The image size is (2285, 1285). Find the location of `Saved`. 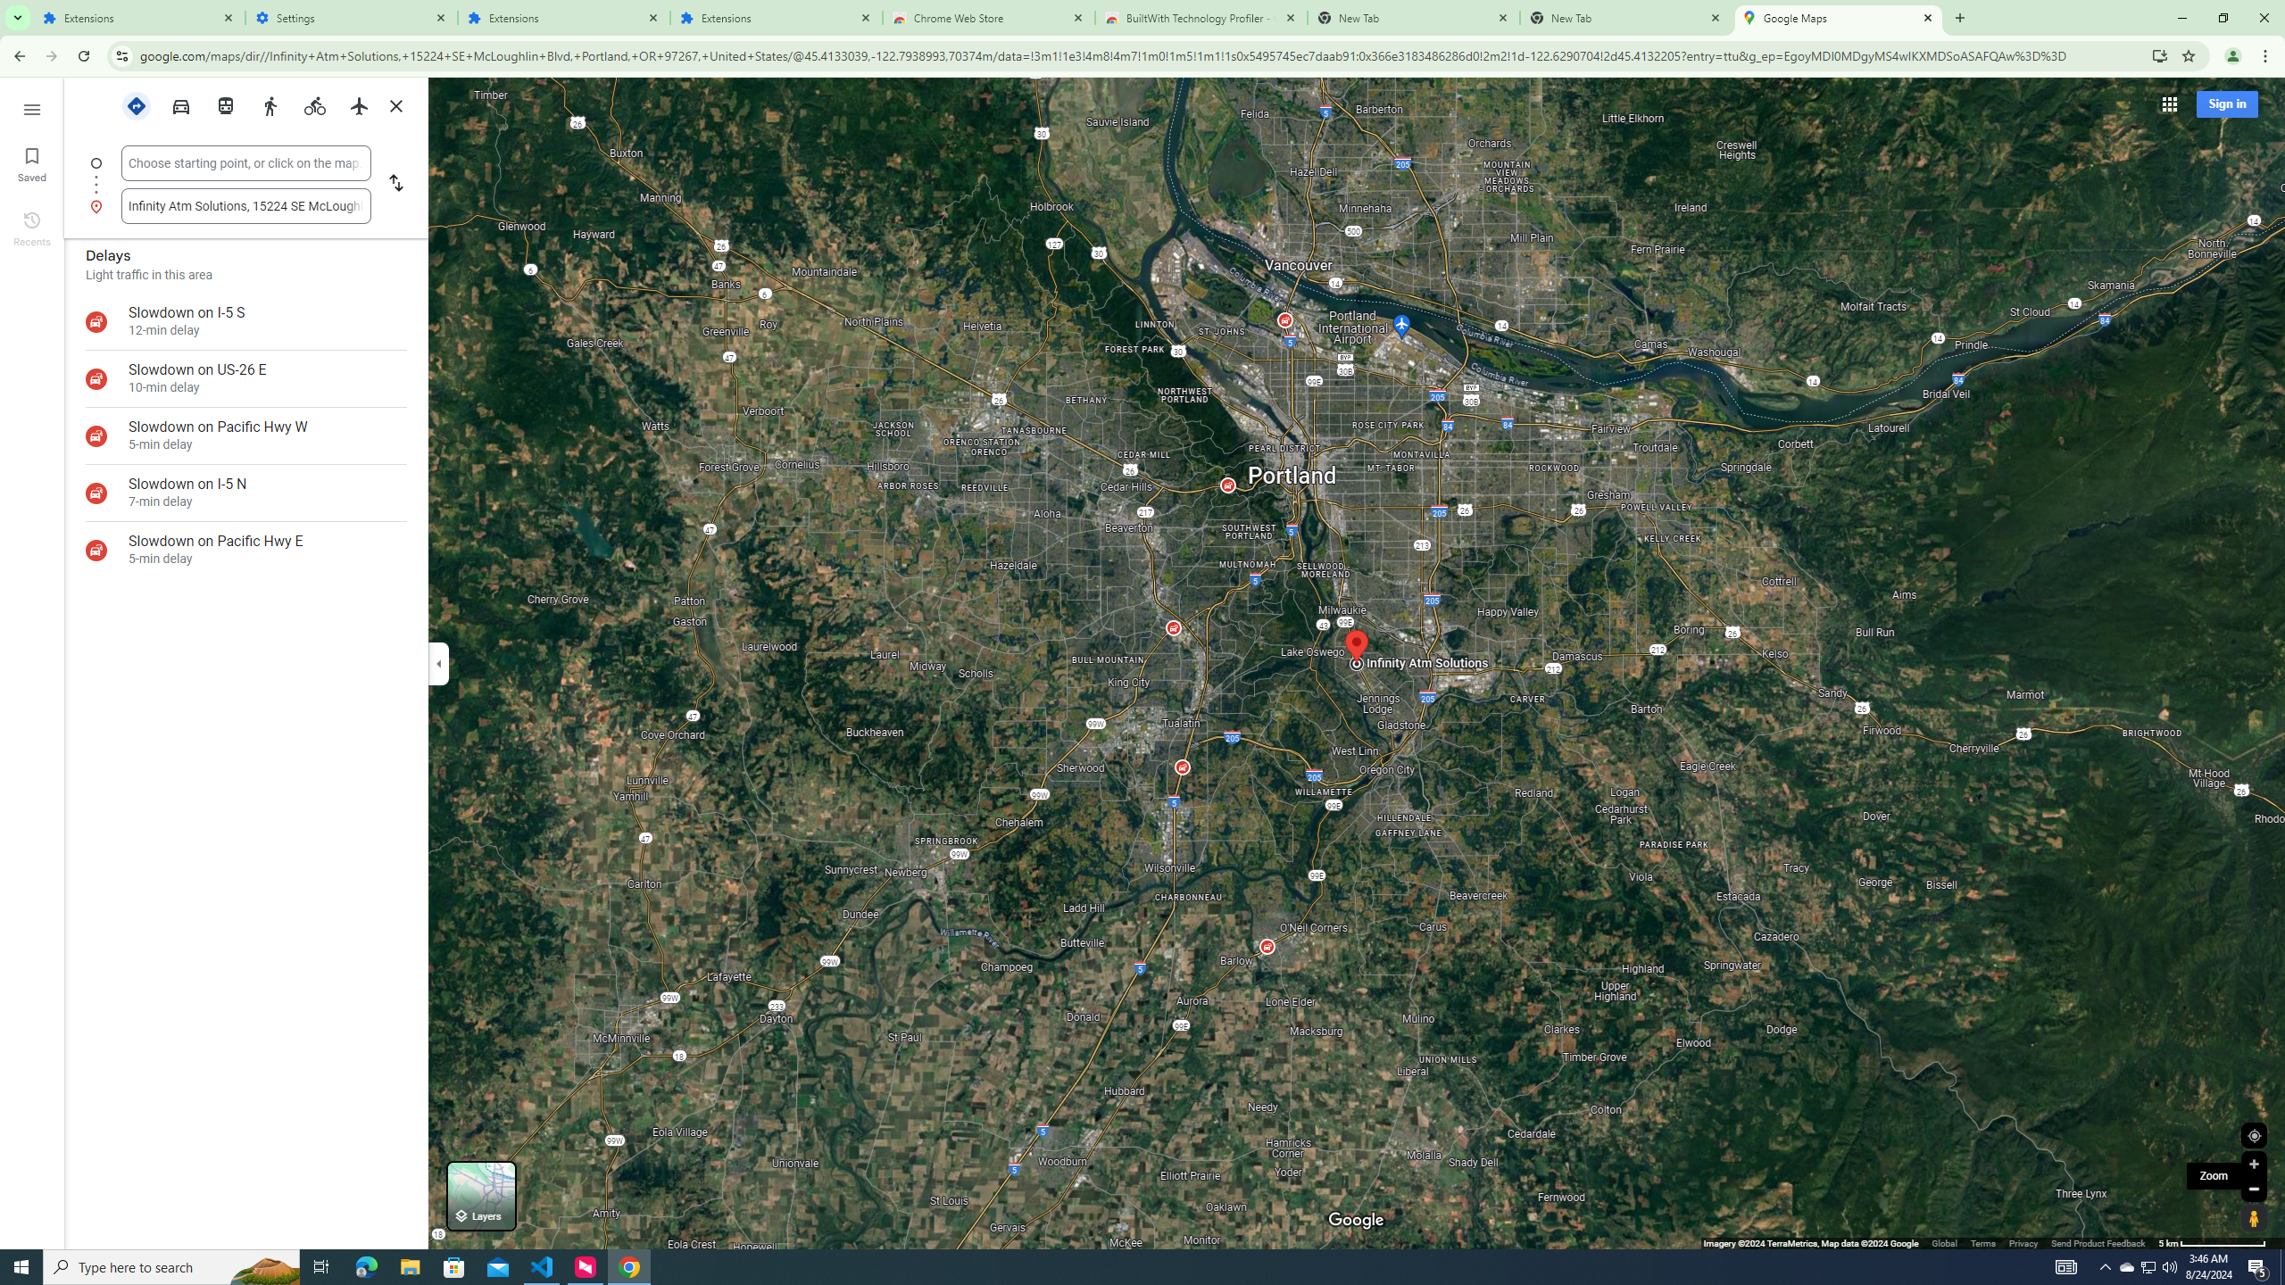

Saved is located at coordinates (32, 163).